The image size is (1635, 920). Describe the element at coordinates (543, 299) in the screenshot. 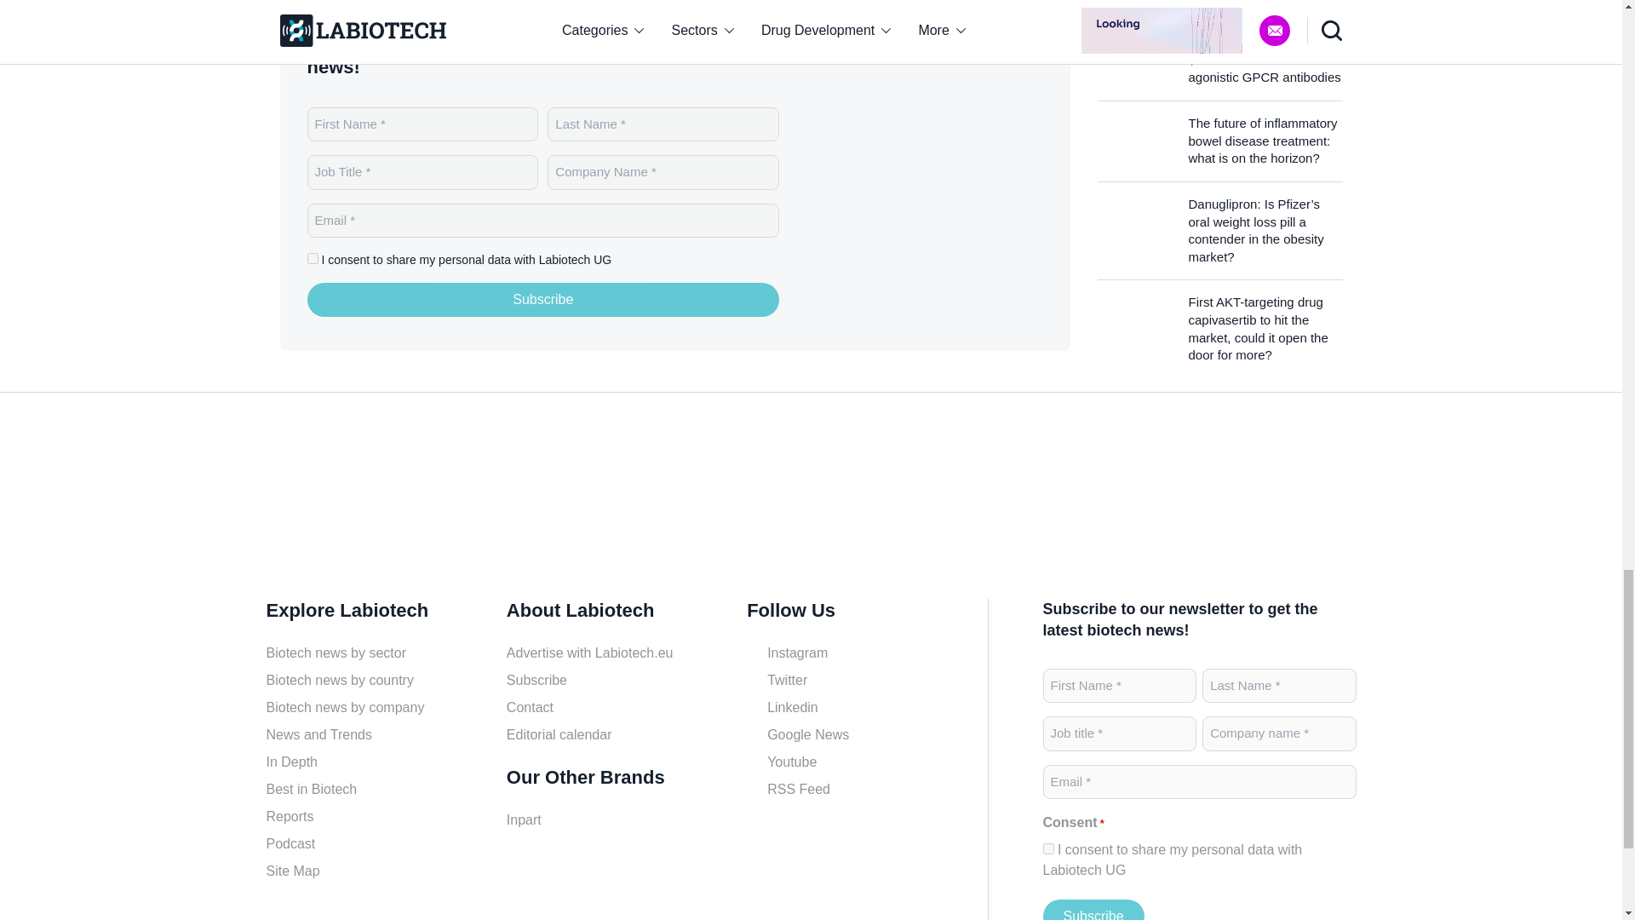

I see `Subscribe` at that location.